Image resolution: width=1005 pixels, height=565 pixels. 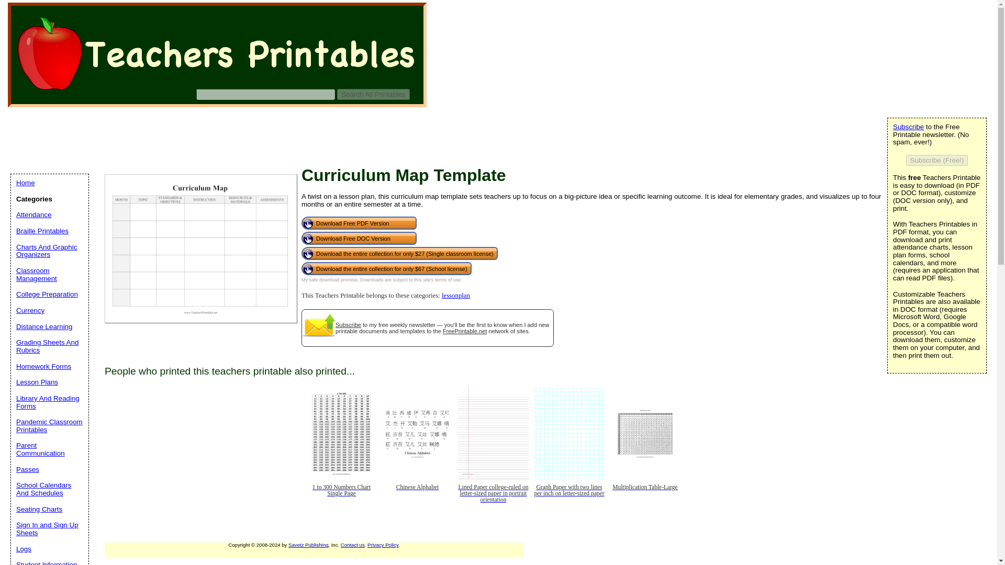 I want to click on Chinese Alphabet, so click(x=417, y=495).